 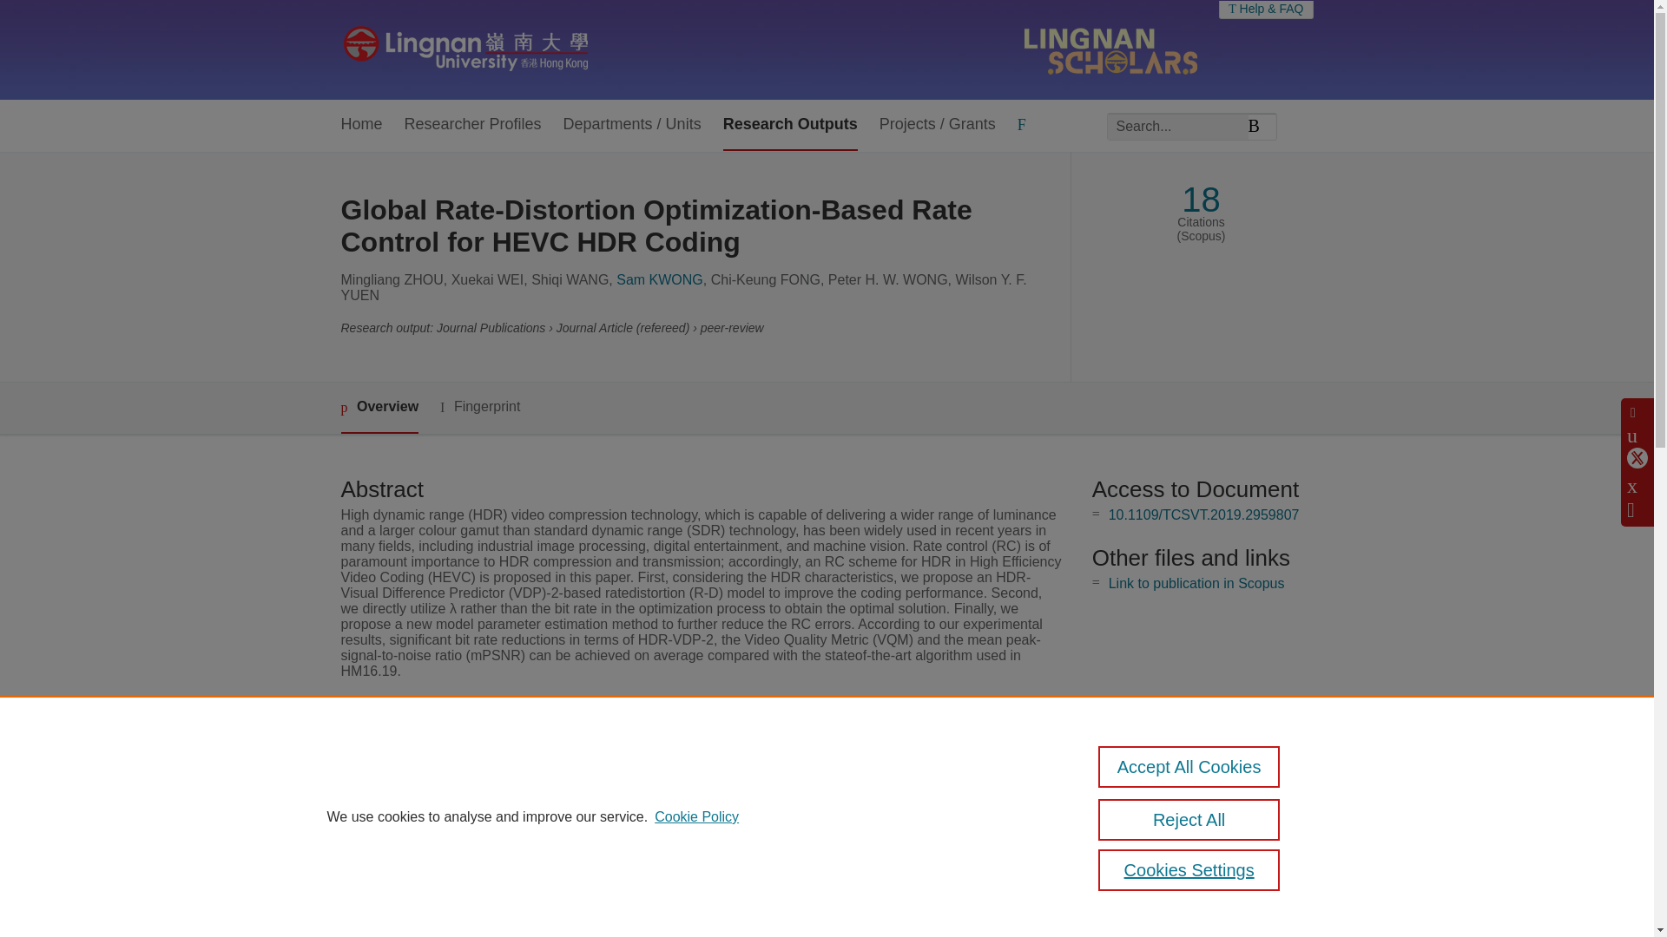 I want to click on Overview, so click(x=379, y=408).